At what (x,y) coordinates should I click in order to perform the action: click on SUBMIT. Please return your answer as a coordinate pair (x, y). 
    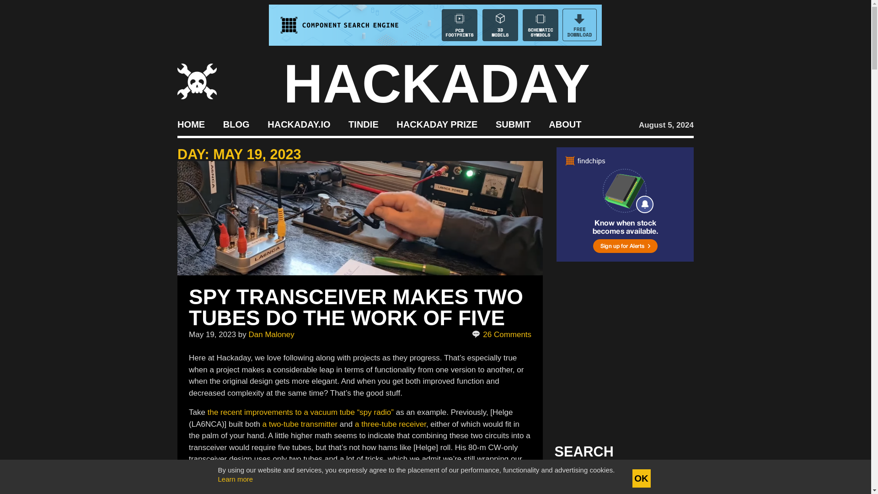
    Looking at the image, I should click on (513, 123).